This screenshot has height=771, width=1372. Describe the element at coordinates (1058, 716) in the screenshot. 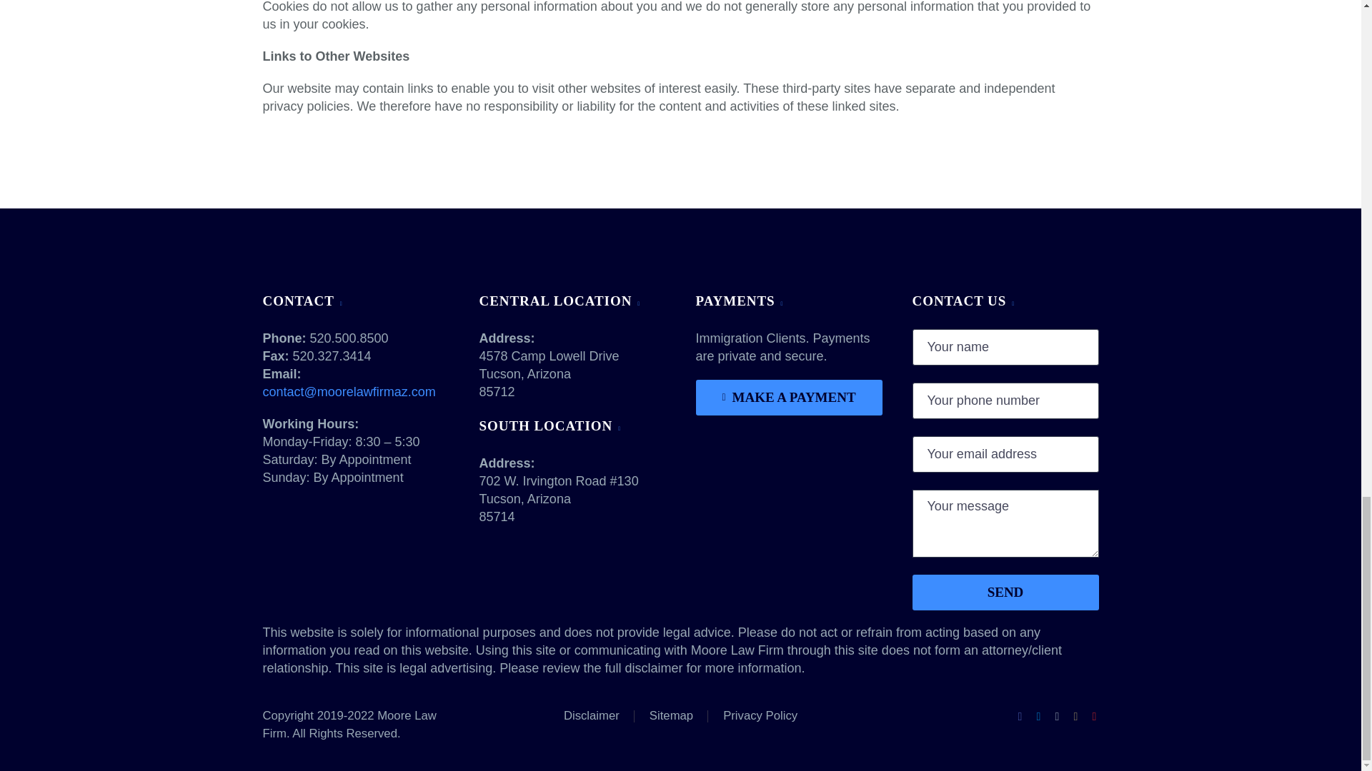

I see `Twitter` at that location.